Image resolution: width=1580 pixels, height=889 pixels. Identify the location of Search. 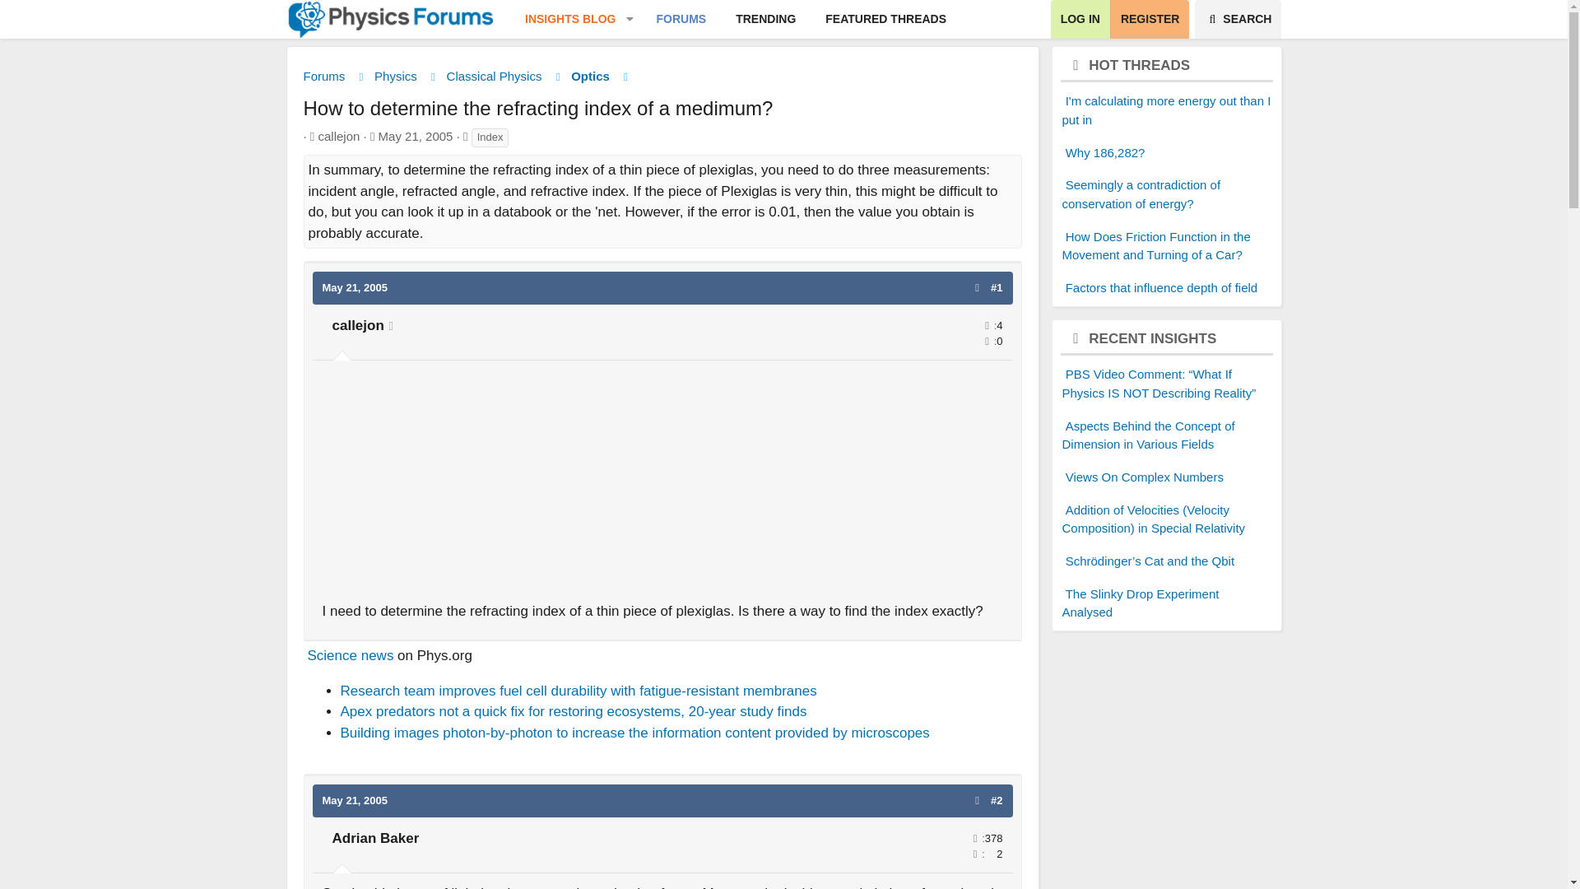
(1238, 20).